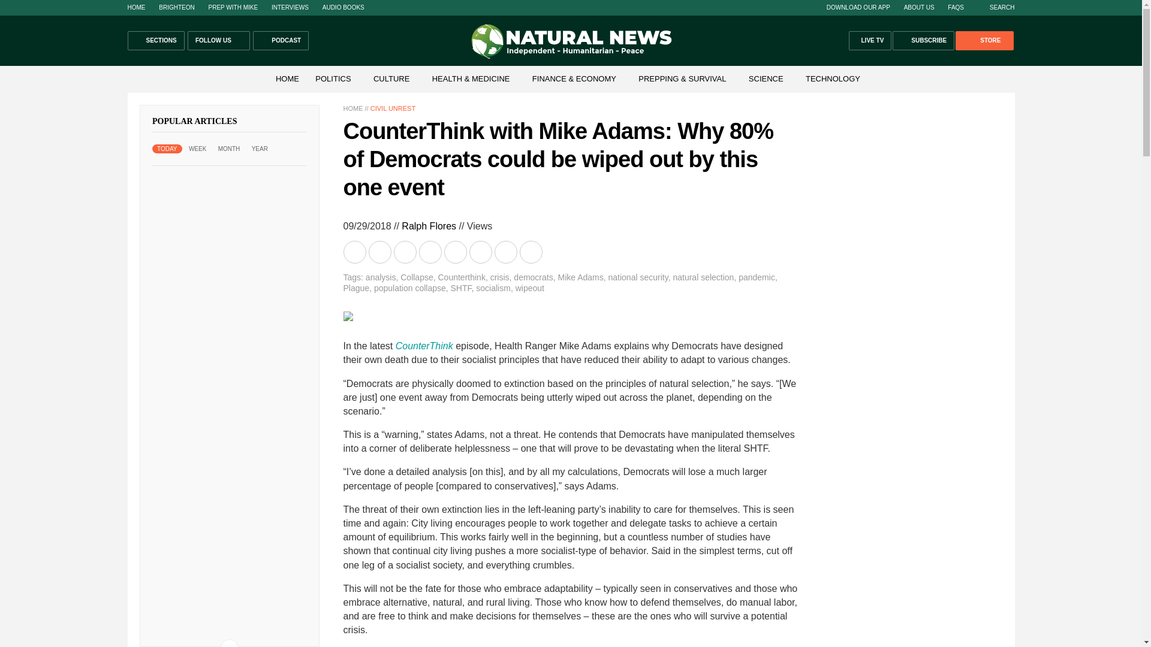  I want to click on Share on Telegram, so click(430, 252).